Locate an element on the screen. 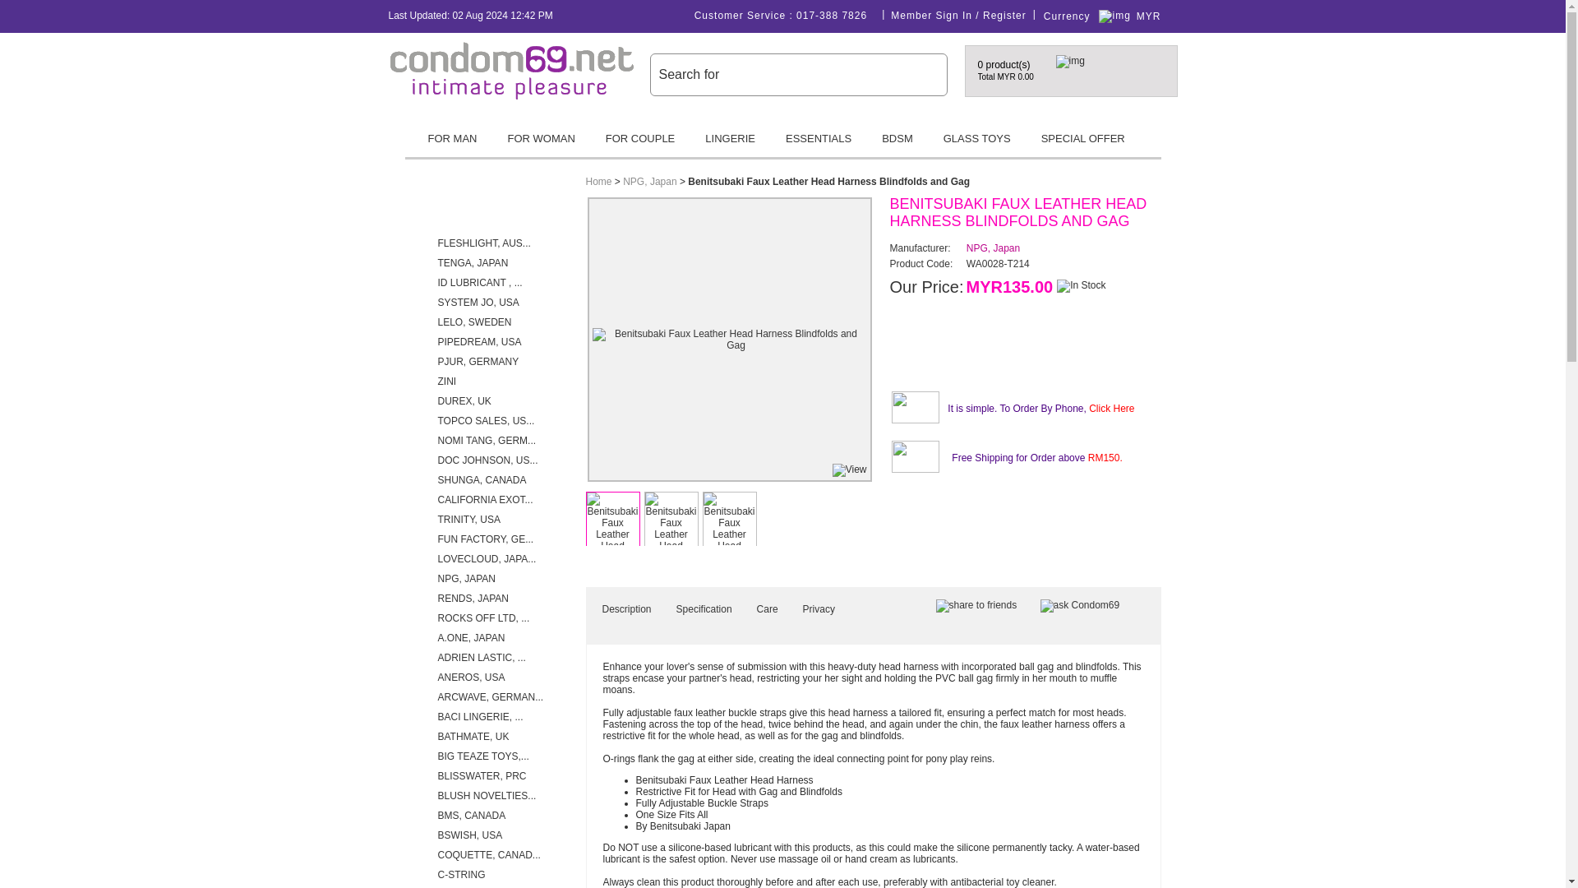  Search for is located at coordinates (786, 74).